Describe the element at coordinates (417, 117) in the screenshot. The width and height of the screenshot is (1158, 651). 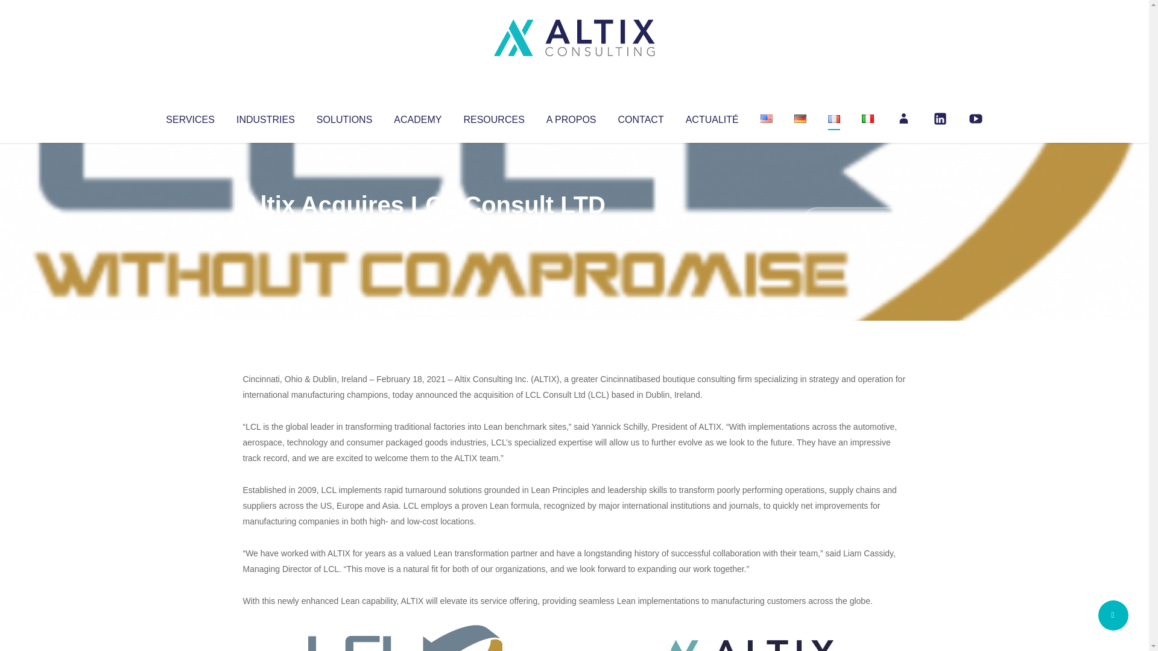
I see `ACADEMY` at that location.